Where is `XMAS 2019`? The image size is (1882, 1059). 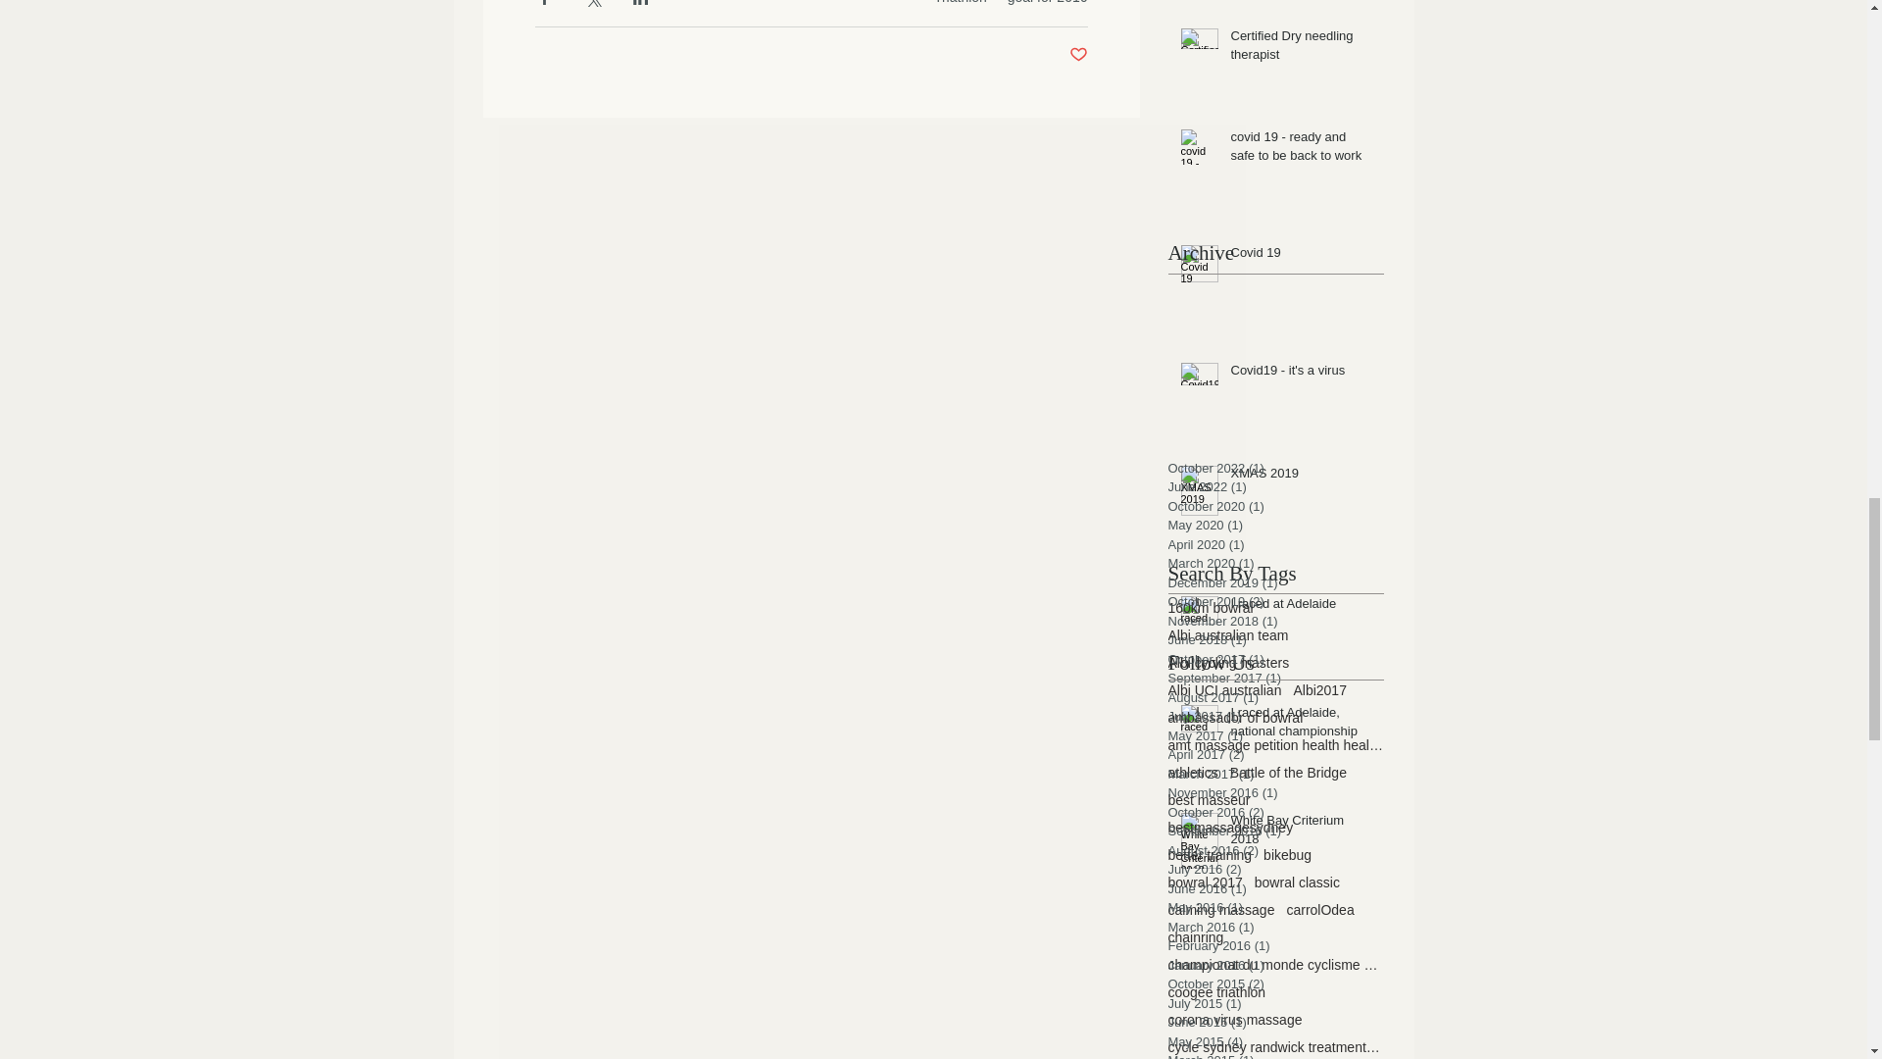
XMAS 2019 is located at coordinates (1301, 478).